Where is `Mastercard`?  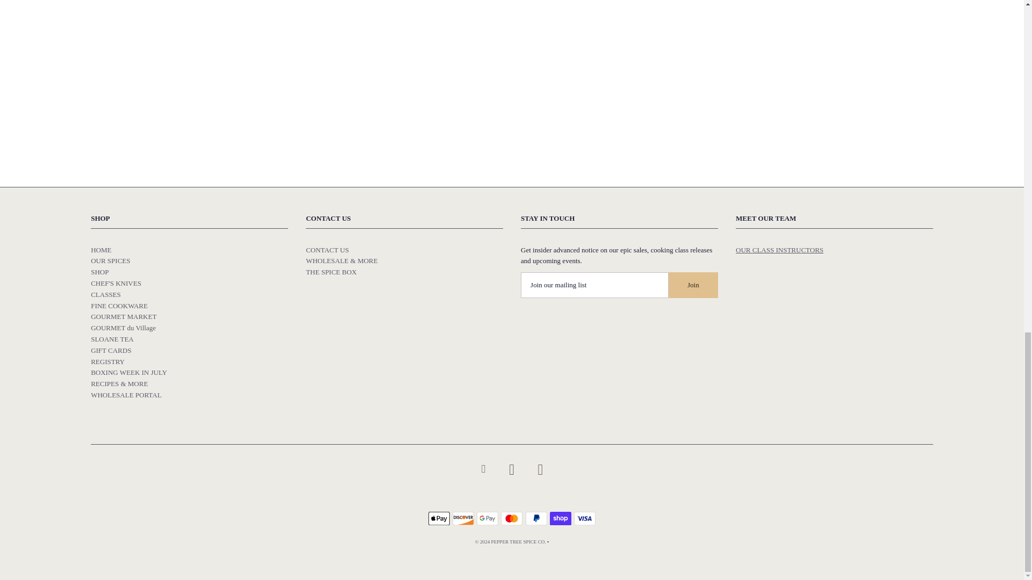 Mastercard is located at coordinates (511, 518).